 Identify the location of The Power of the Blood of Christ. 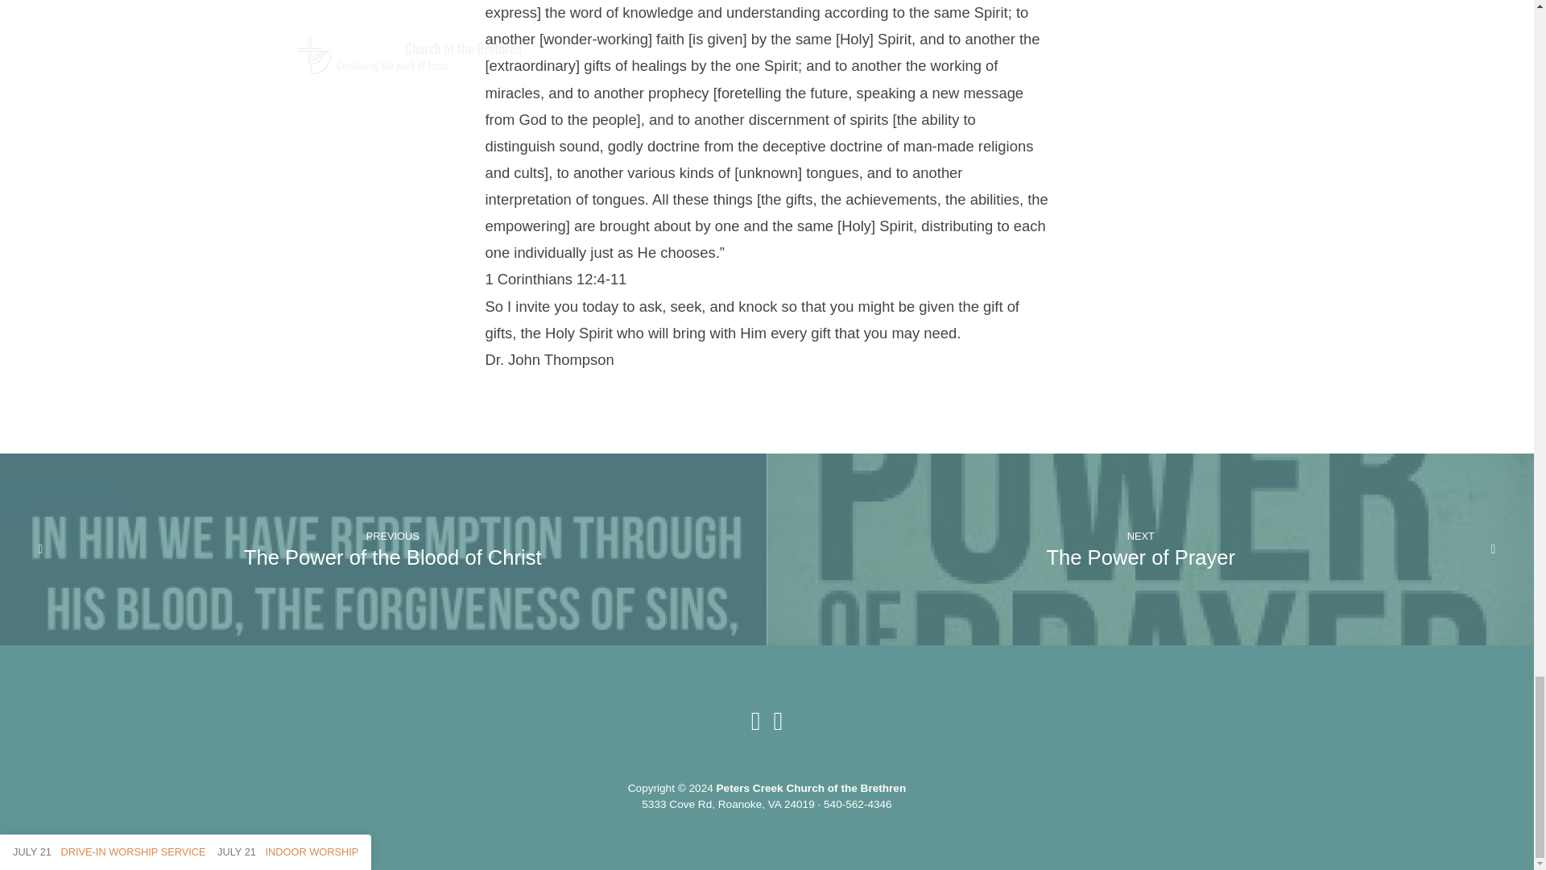
(393, 557).